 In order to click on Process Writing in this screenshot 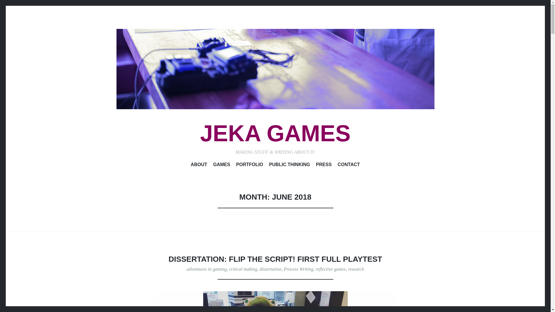, I will do `click(298, 269)`.